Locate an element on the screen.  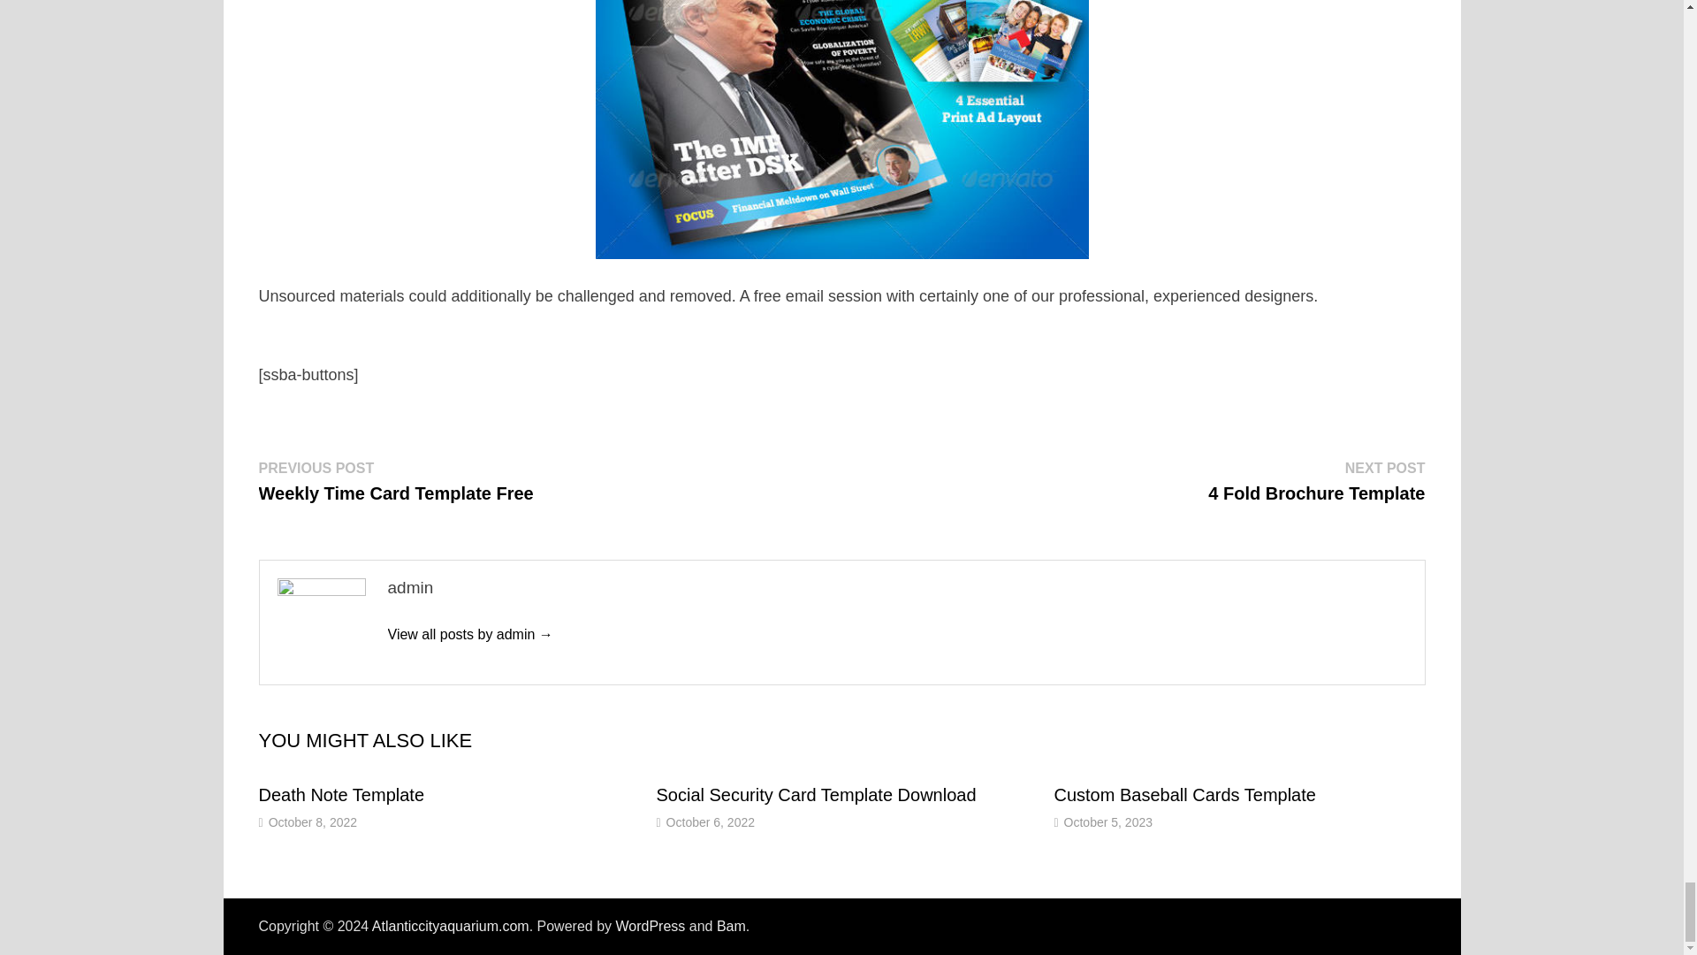
Death Note Template is located at coordinates (341, 794).